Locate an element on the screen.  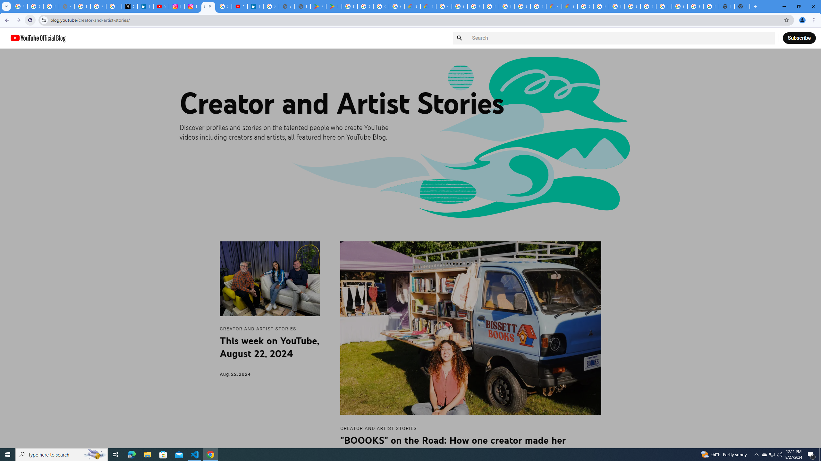
Google Cloud Estimate Summary is located at coordinates (570, 6).